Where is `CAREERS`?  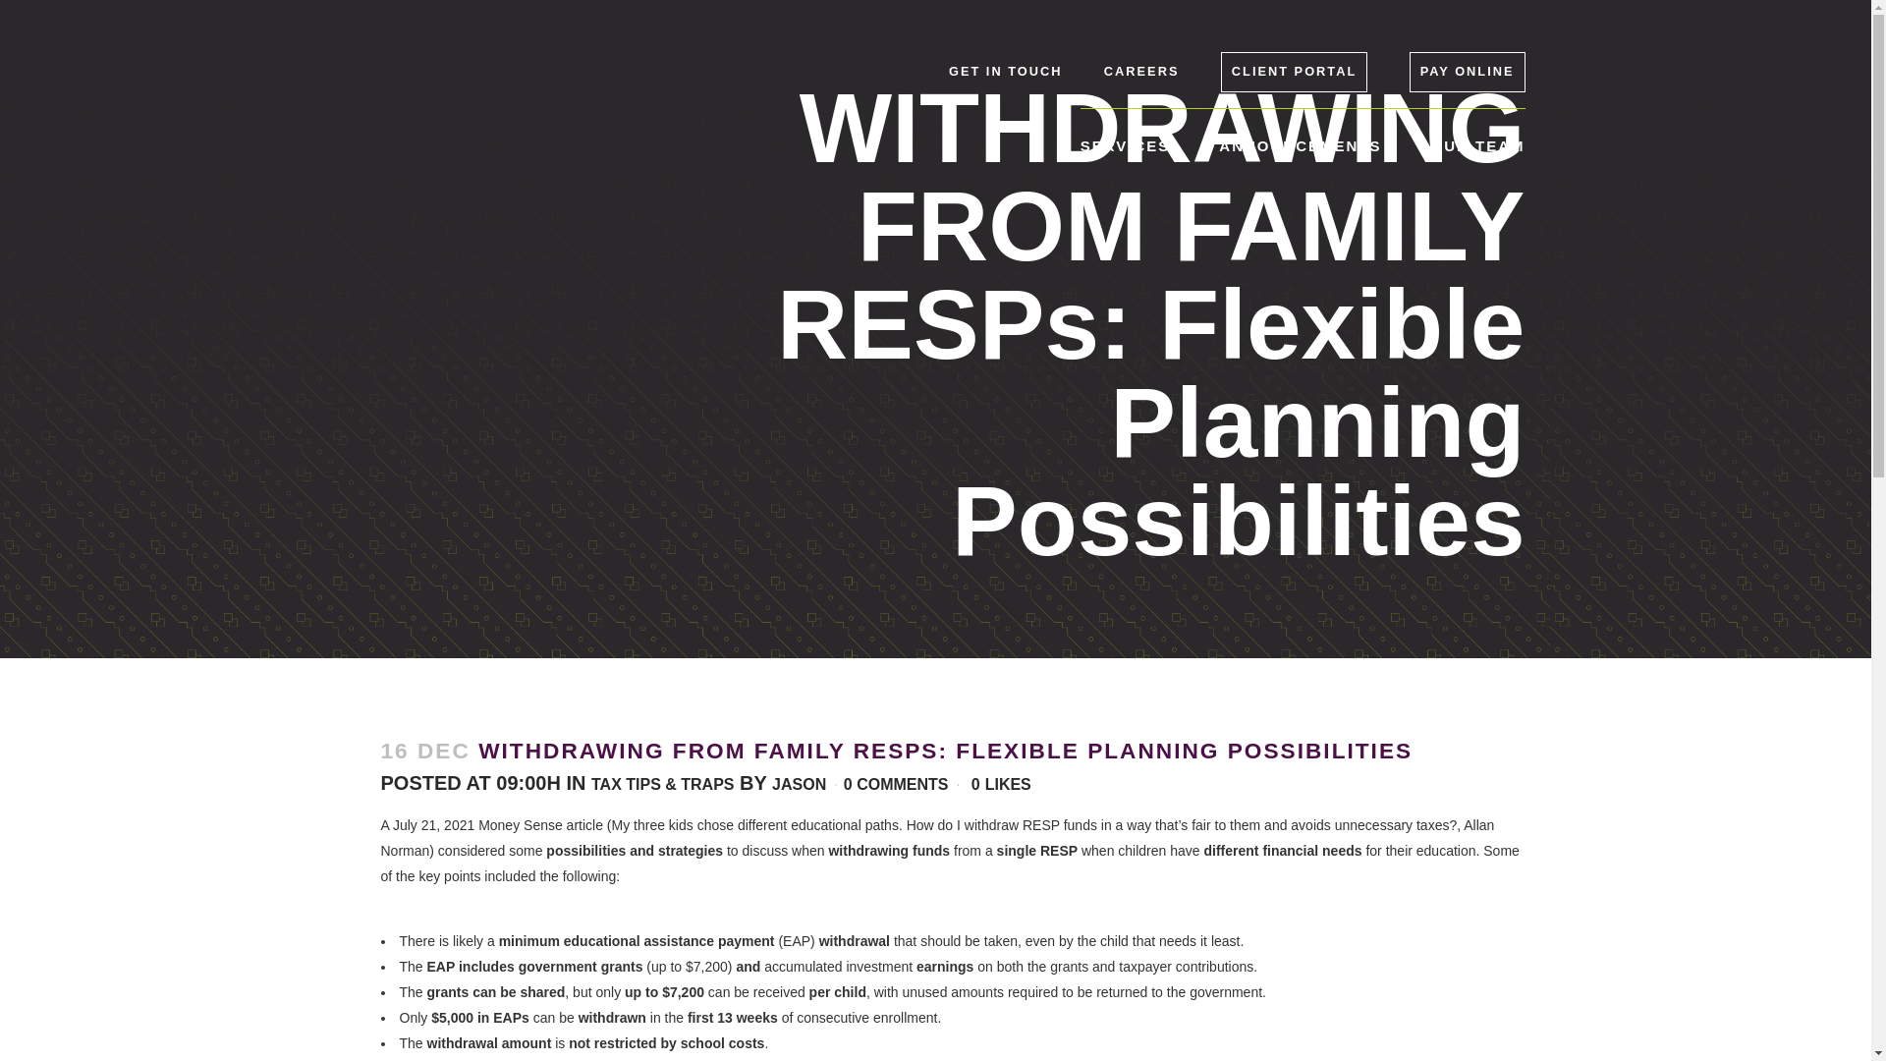
CAREERS is located at coordinates (1141, 72).